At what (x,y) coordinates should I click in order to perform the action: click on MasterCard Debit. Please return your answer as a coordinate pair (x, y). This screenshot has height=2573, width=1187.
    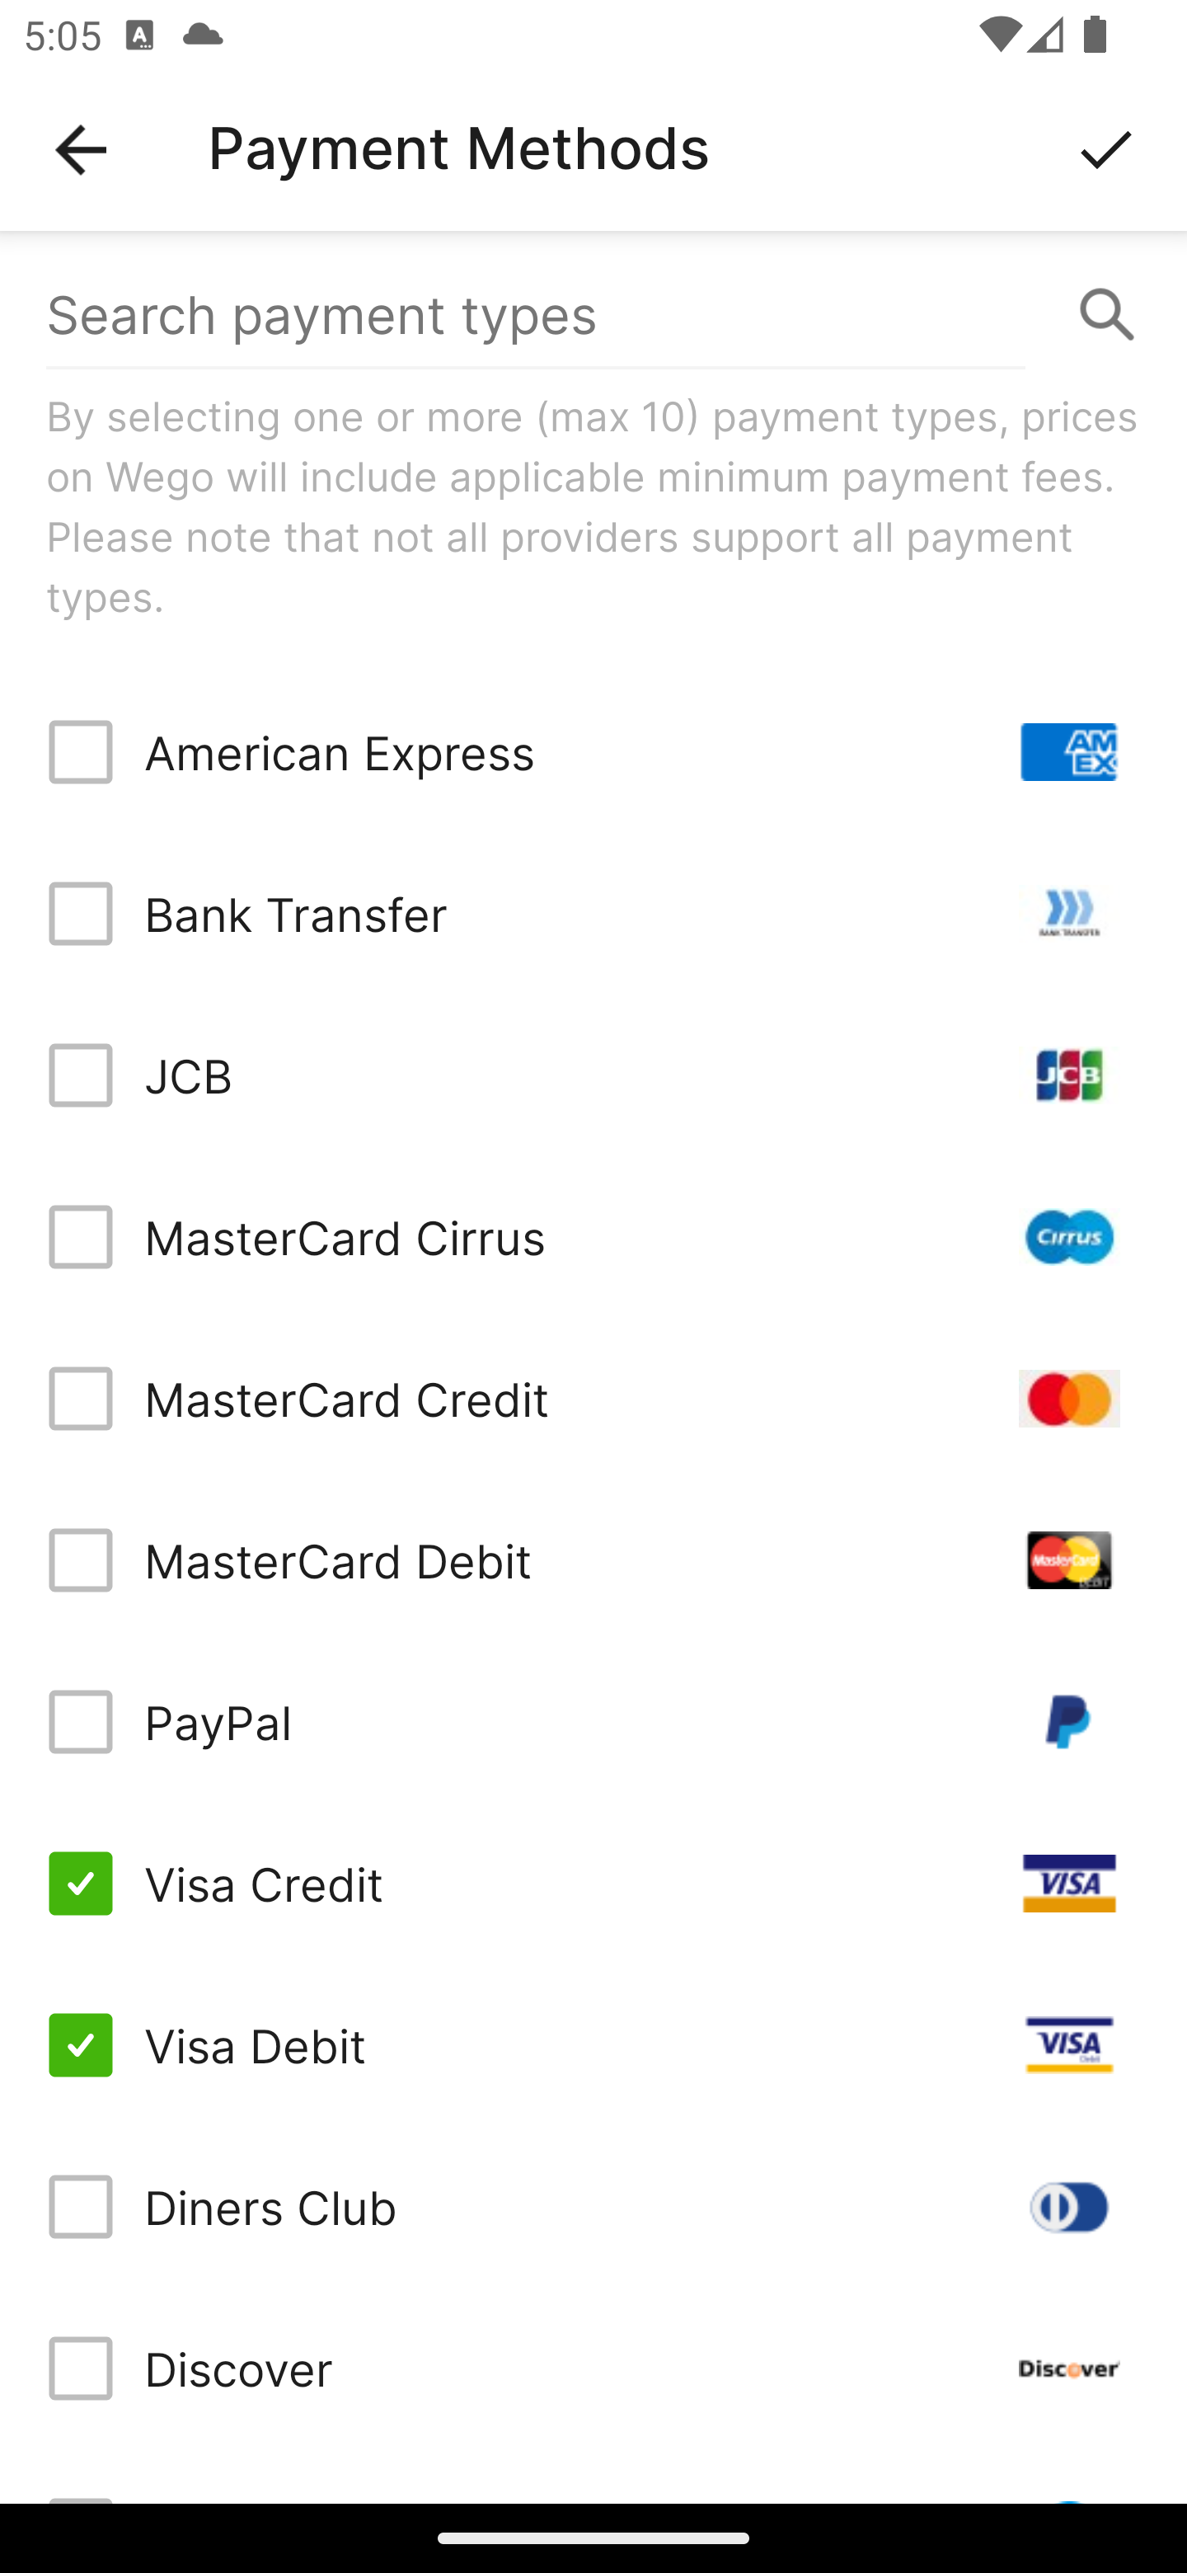
    Looking at the image, I should click on (593, 1560).